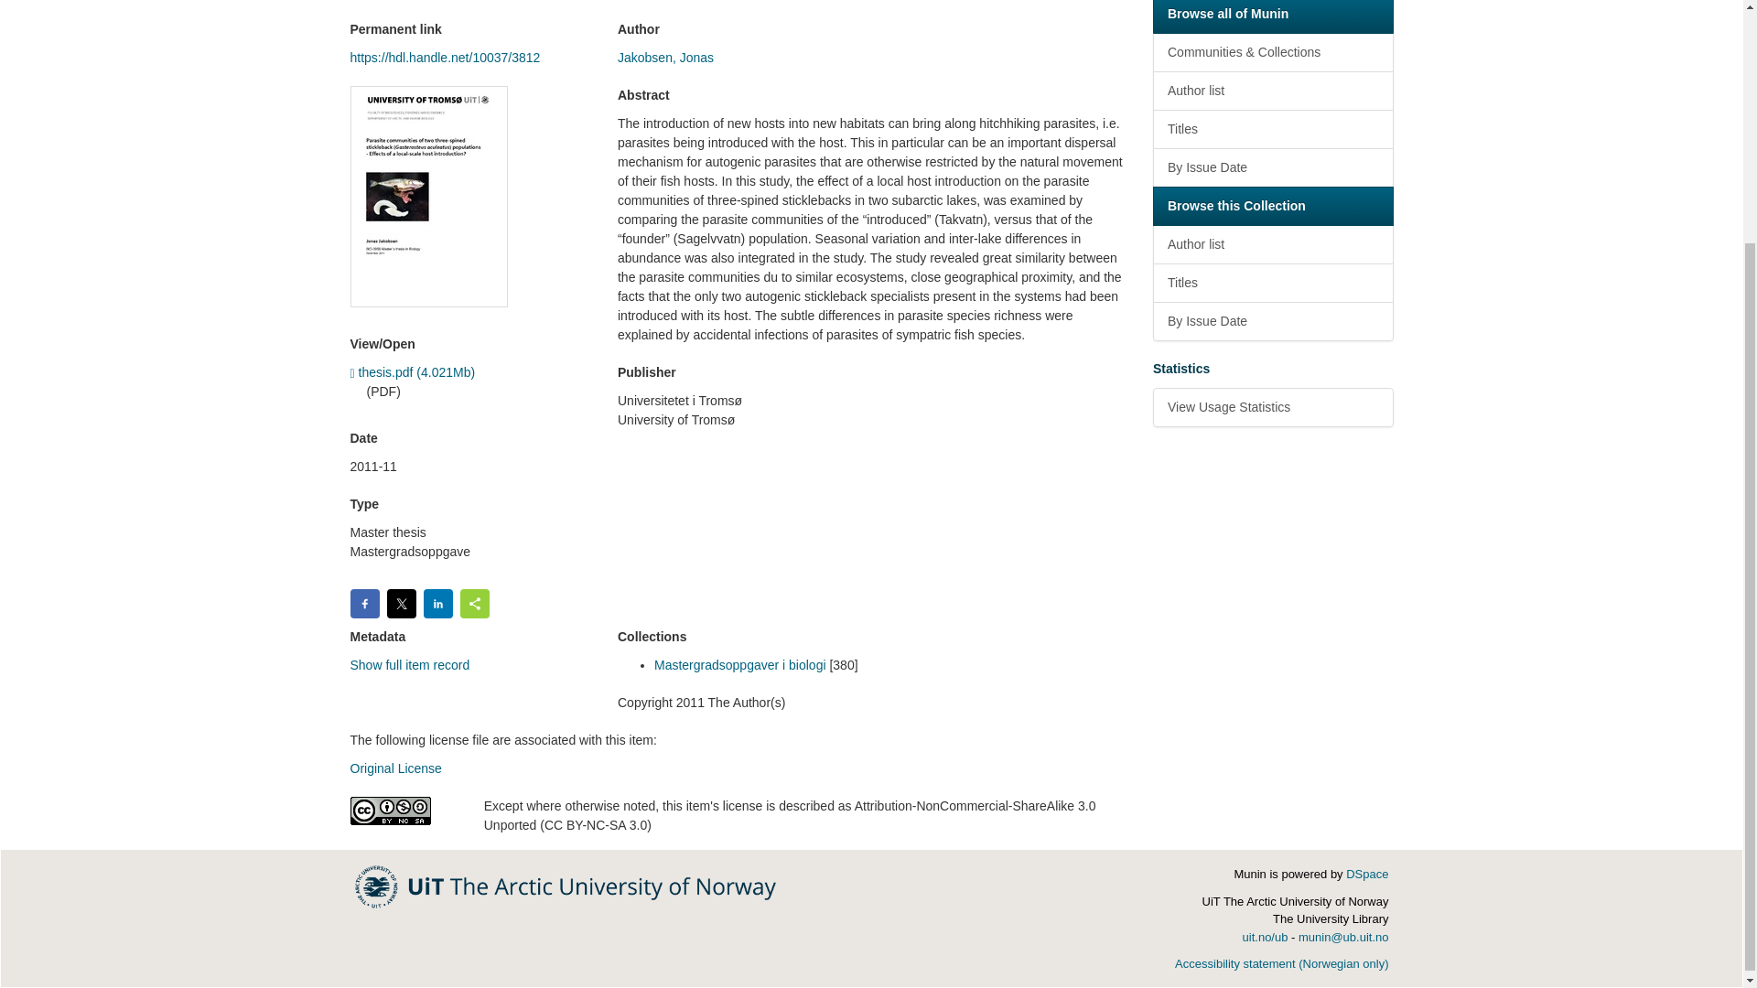 This screenshot has height=988, width=1757. I want to click on Jakobsen, Jonas, so click(665, 58).